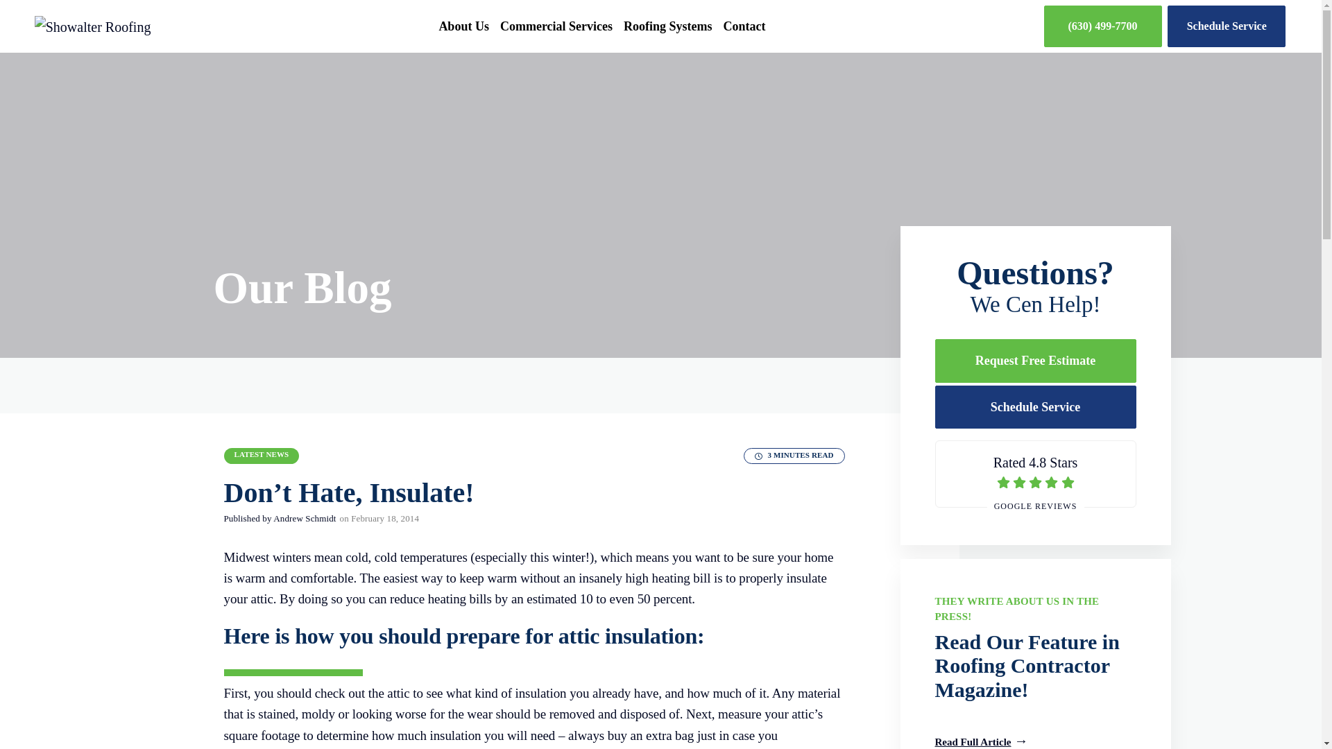 This screenshot has width=1332, height=749. Describe the element at coordinates (93, 25) in the screenshot. I see `About Us` at that location.